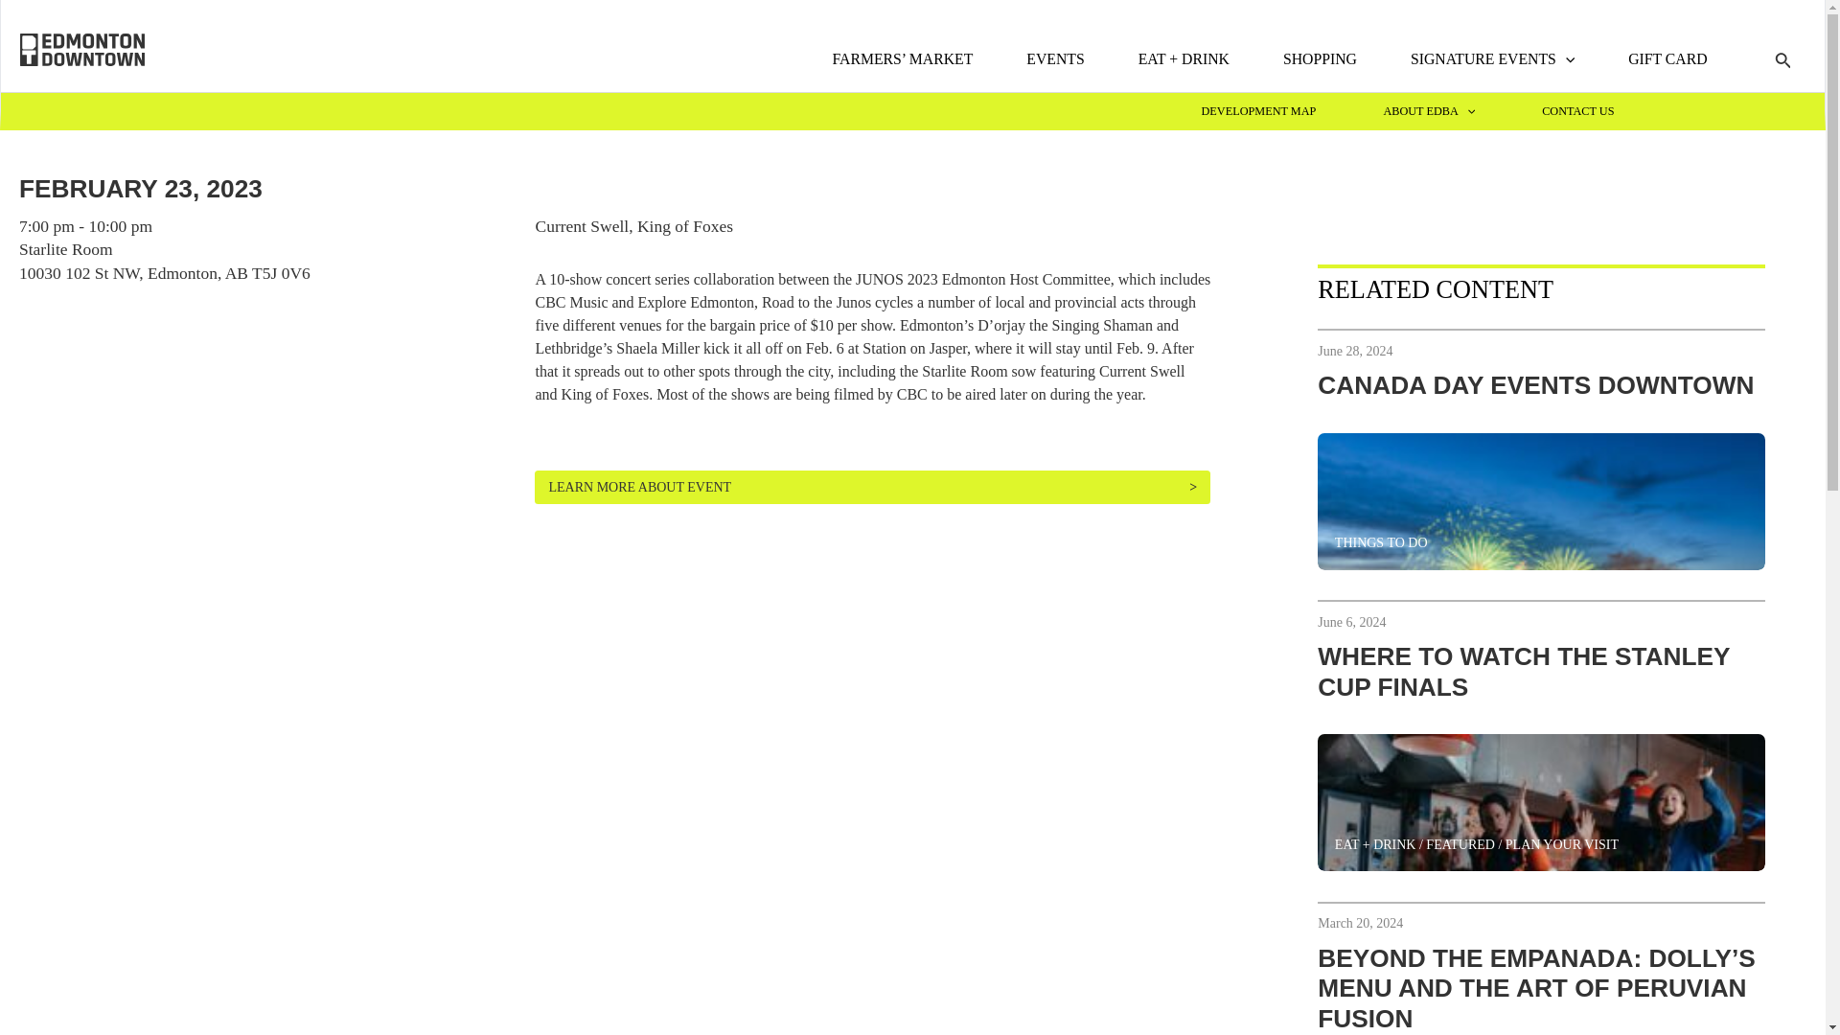 The width and height of the screenshot is (1840, 1035). Describe the element at coordinates (1783, 61) in the screenshot. I see `SEARCH` at that location.